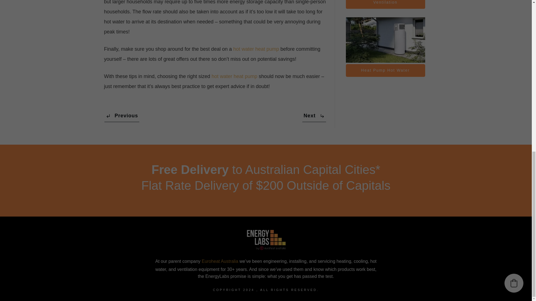  I want to click on Euroheat Australia, so click(220, 261).